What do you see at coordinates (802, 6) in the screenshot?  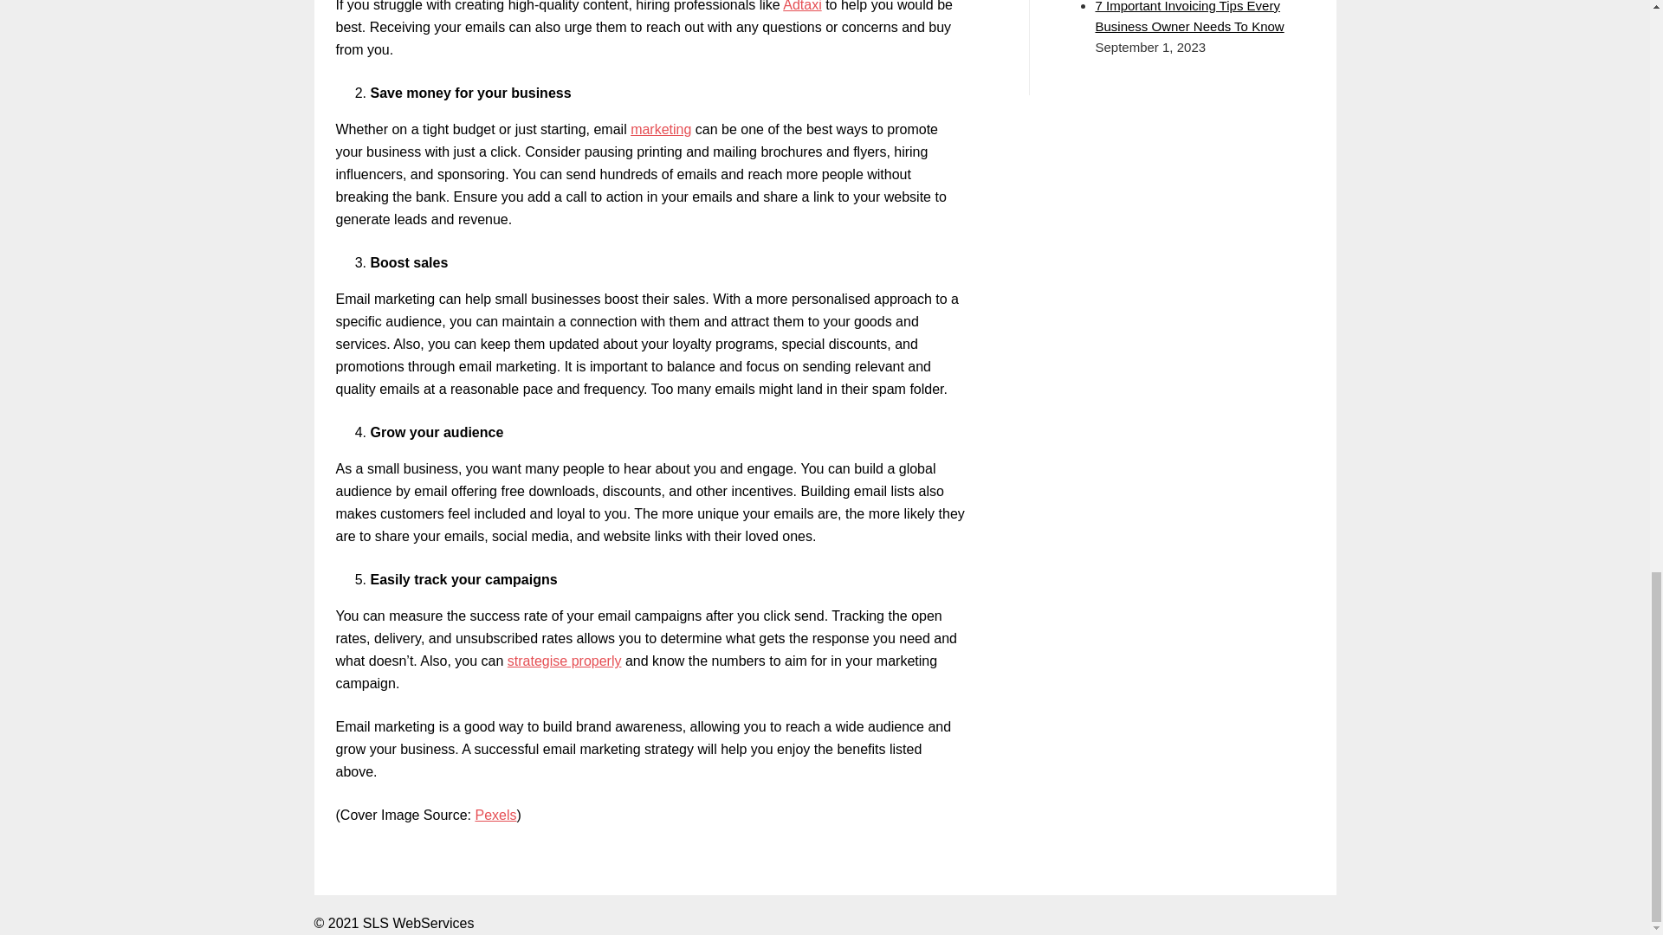 I see `Adtaxi` at bounding box center [802, 6].